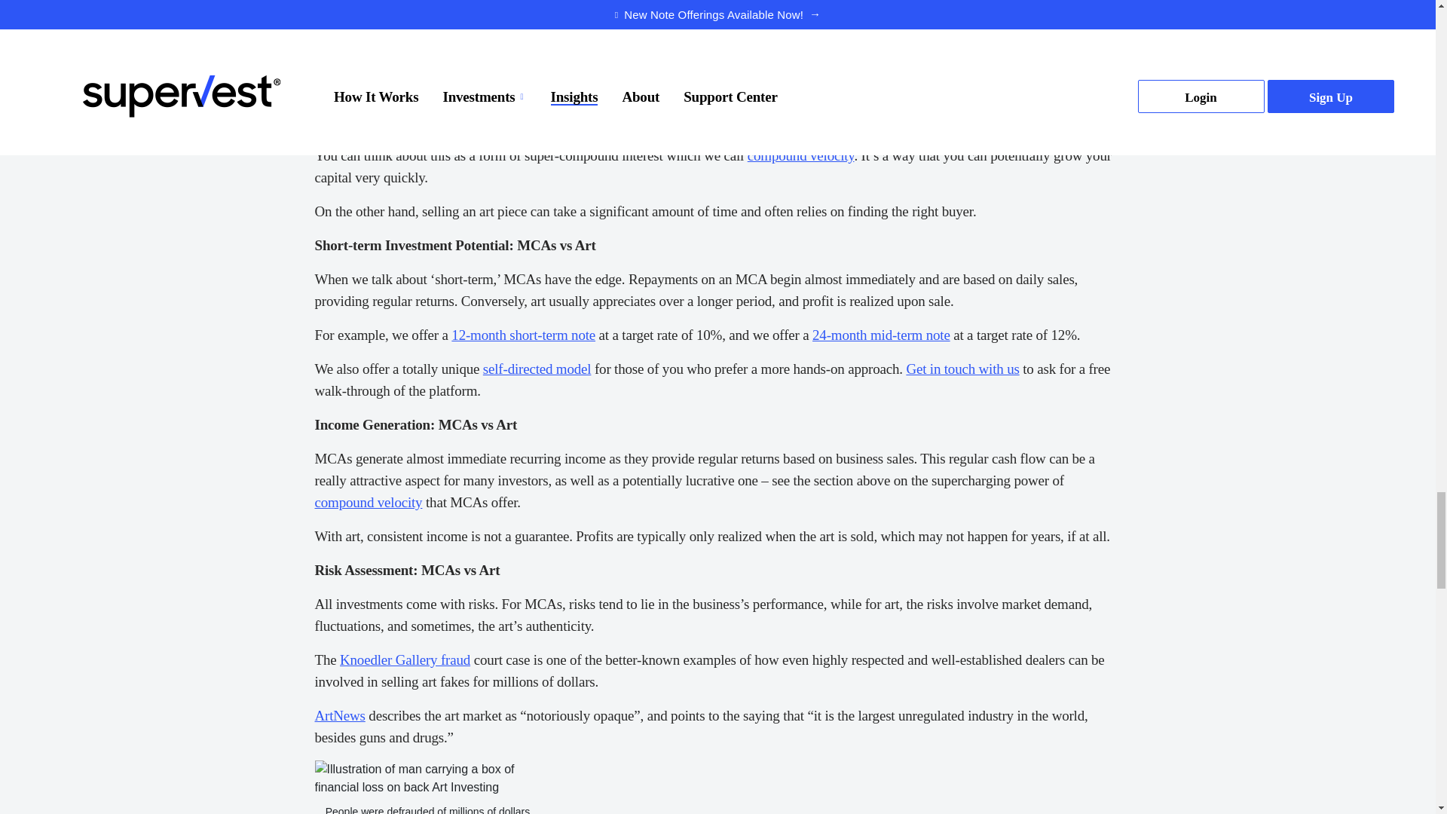 This screenshot has height=814, width=1447. What do you see at coordinates (537, 369) in the screenshot?
I see `self-directed model` at bounding box center [537, 369].